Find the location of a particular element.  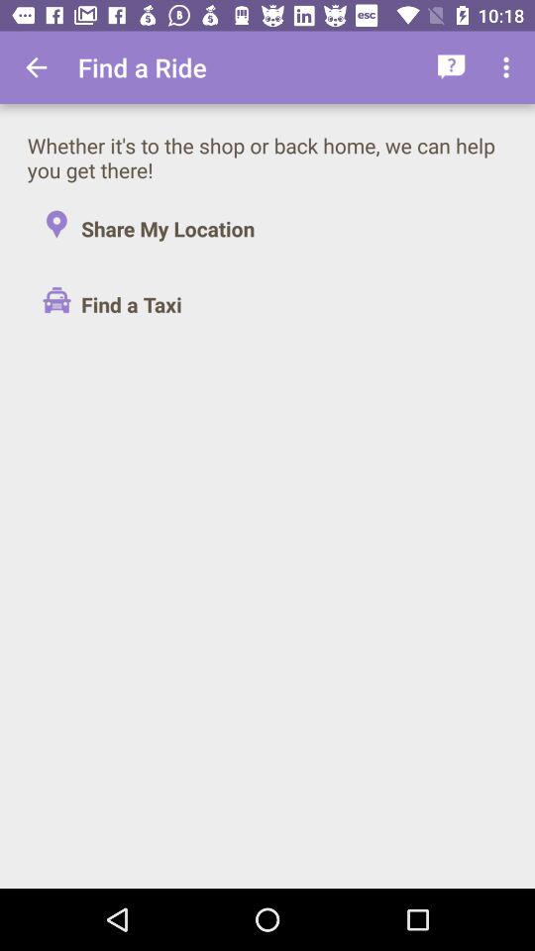

press the app next to the find a ride is located at coordinates (36, 67).